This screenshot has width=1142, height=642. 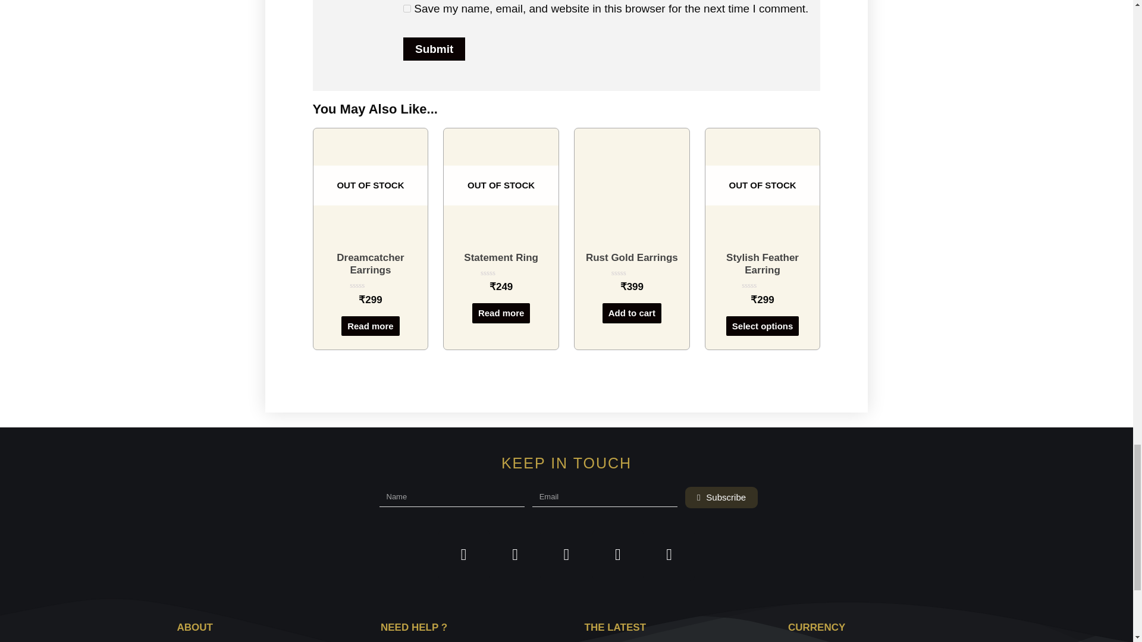 What do you see at coordinates (515, 555) in the screenshot?
I see `Twitter` at bounding box center [515, 555].